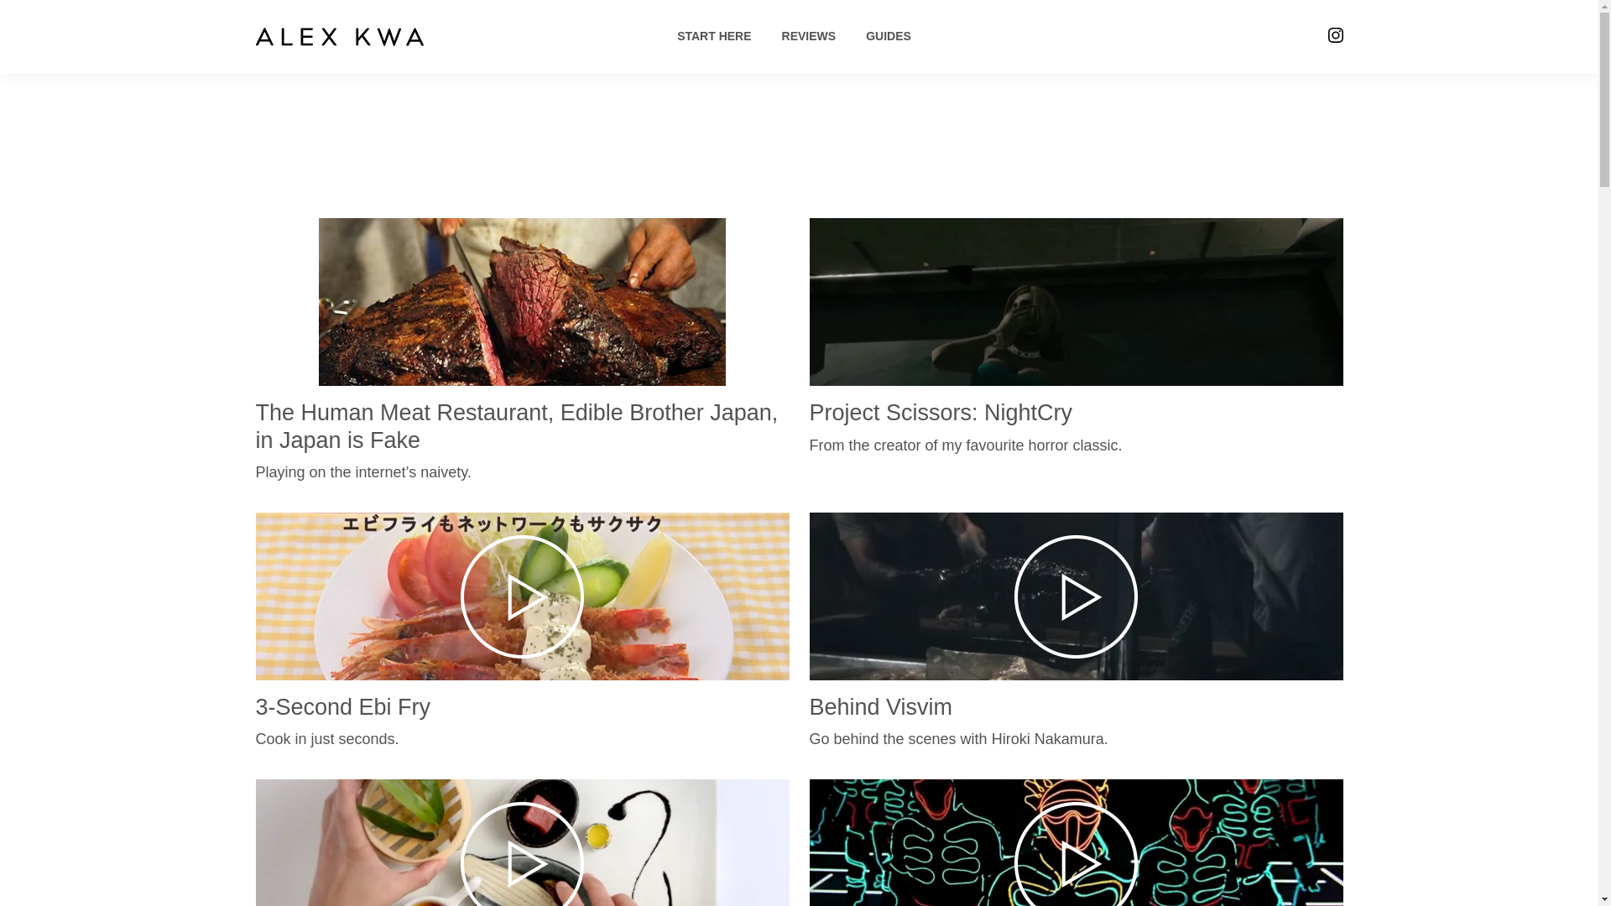 The width and height of the screenshot is (1611, 906). What do you see at coordinates (342, 706) in the screenshot?
I see `3-Second Ebi Fry` at bounding box center [342, 706].